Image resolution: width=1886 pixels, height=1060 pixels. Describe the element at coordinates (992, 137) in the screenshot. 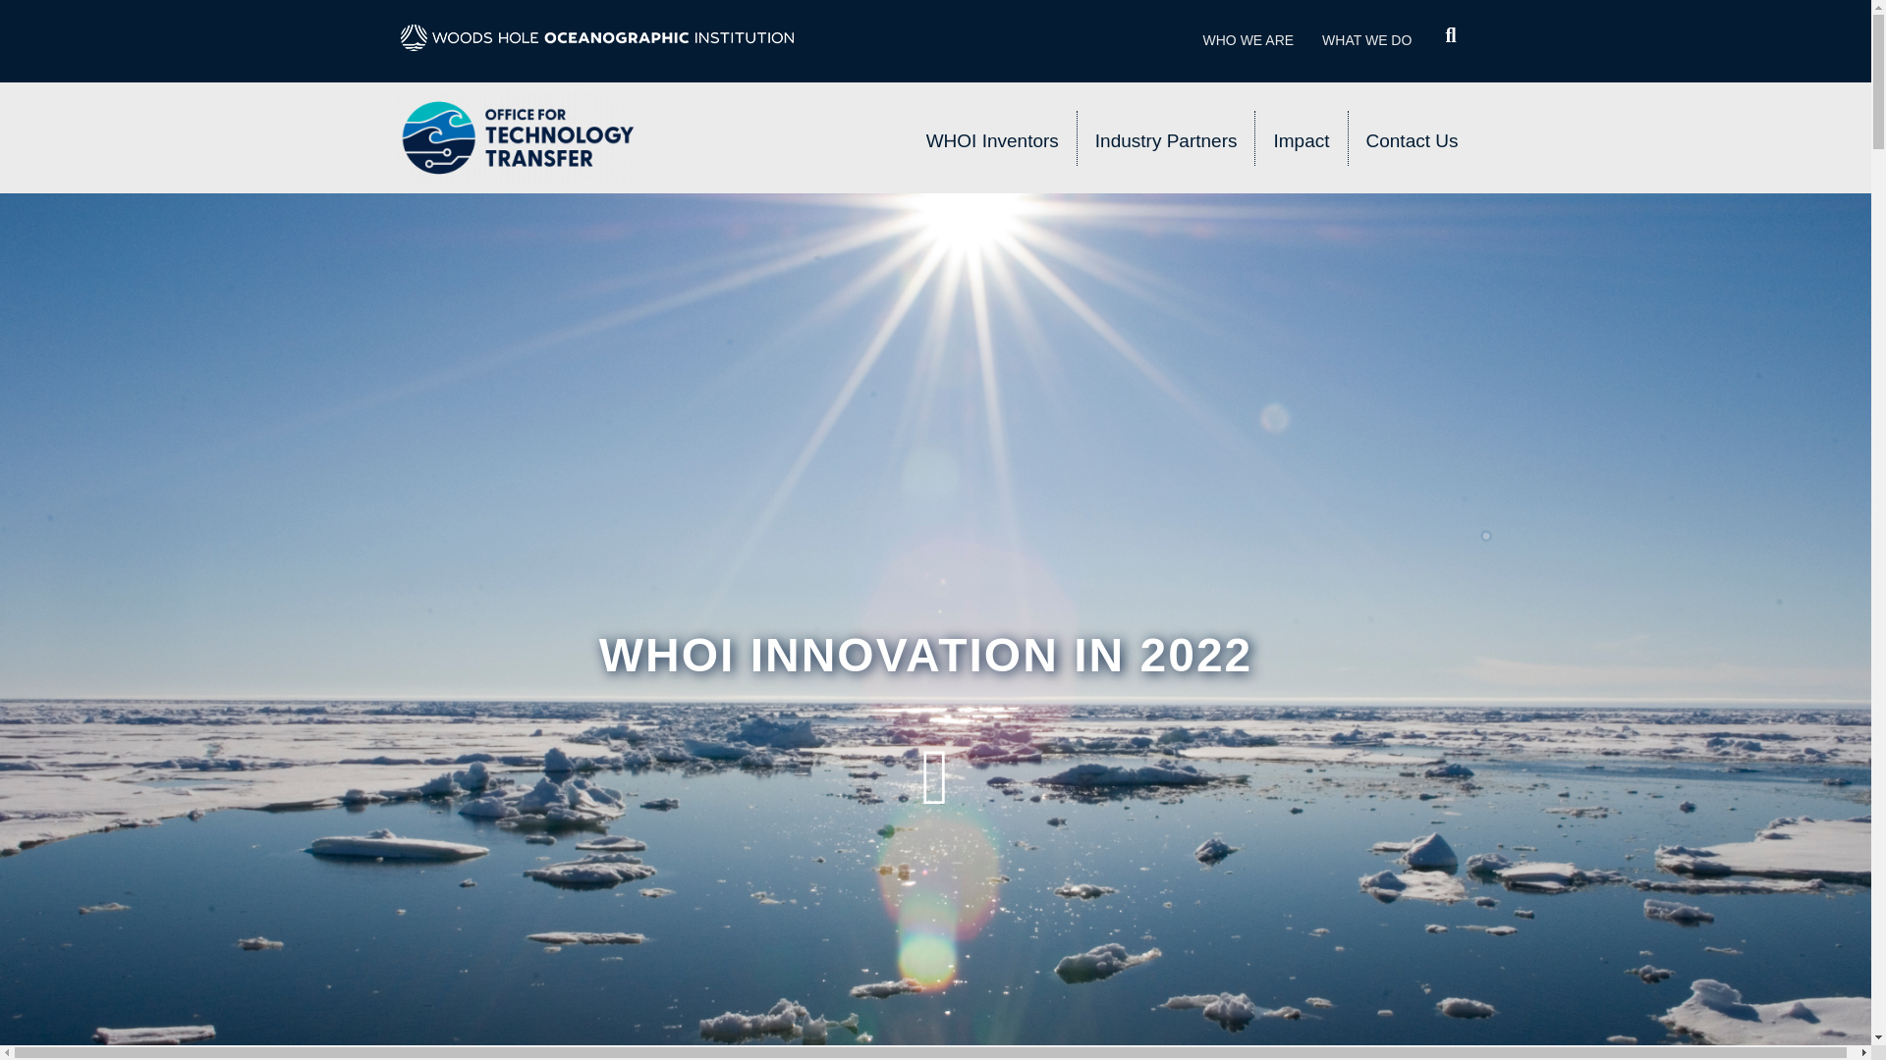

I see `WHOI Inventors` at that location.